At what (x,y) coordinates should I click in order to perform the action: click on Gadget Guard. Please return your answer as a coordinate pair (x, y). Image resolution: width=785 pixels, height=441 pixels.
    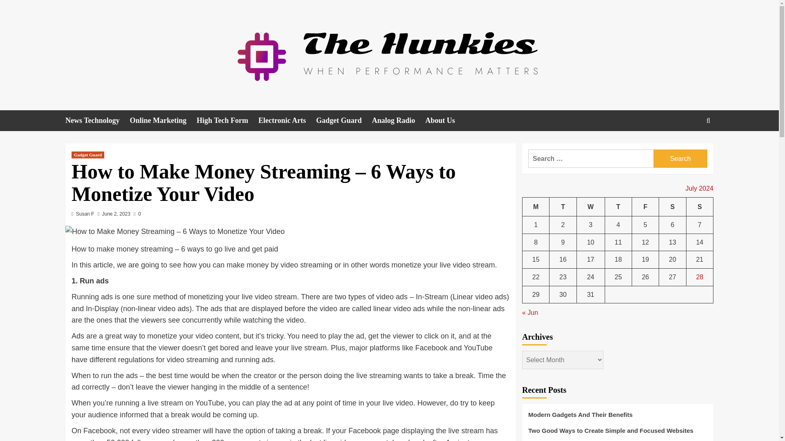
    Looking at the image, I should click on (344, 120).